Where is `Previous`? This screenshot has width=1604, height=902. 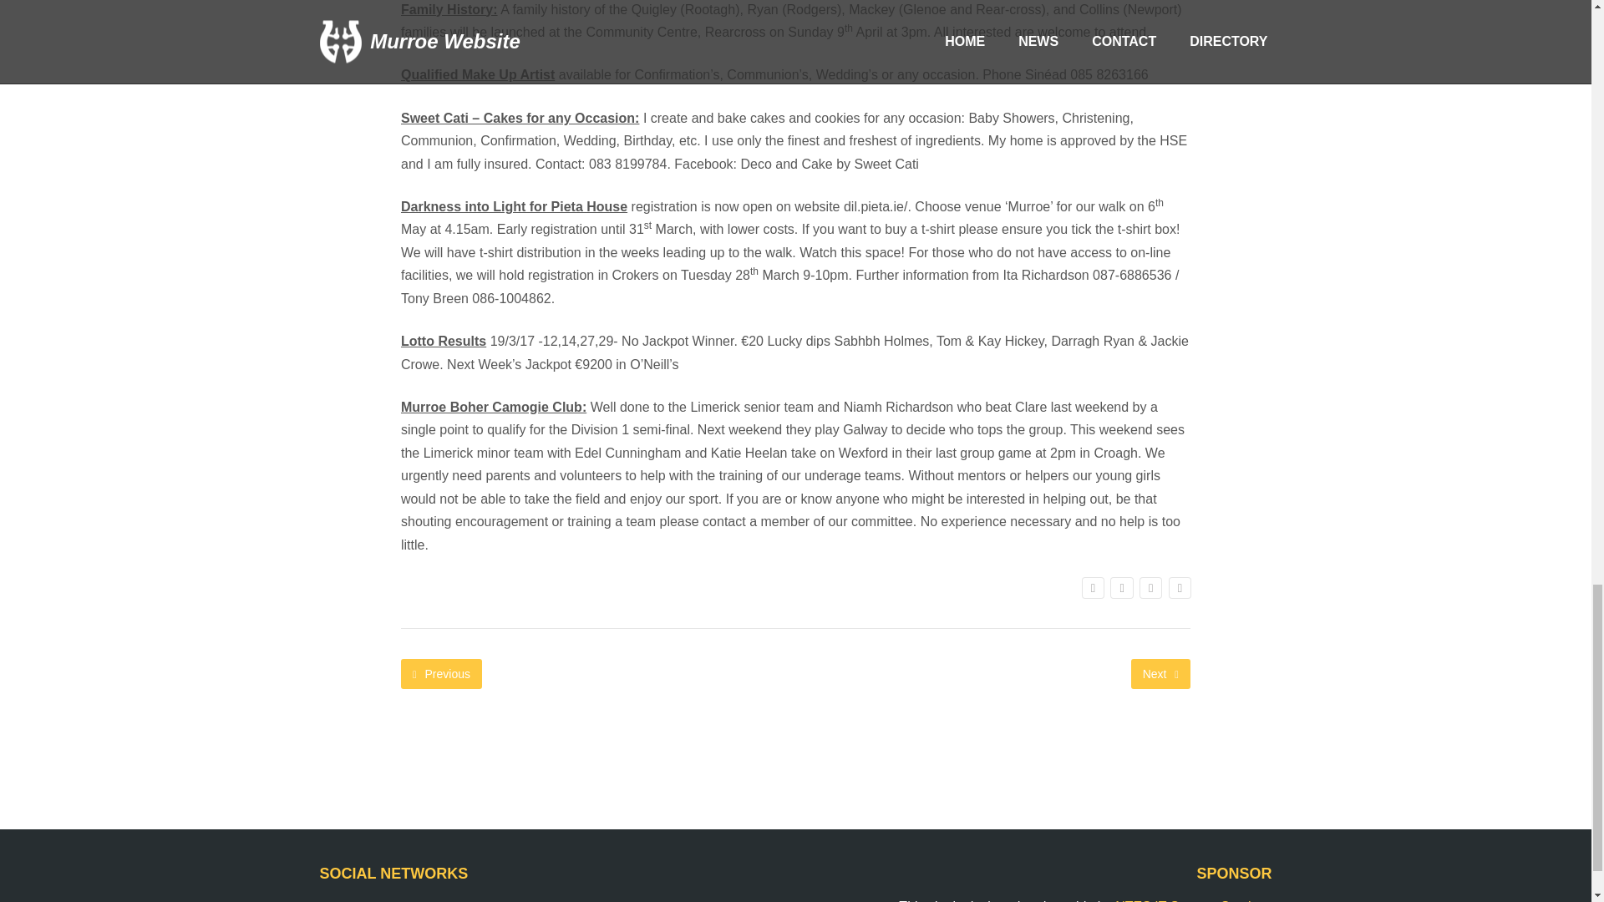
Previous is located at coordinates (441, 674).